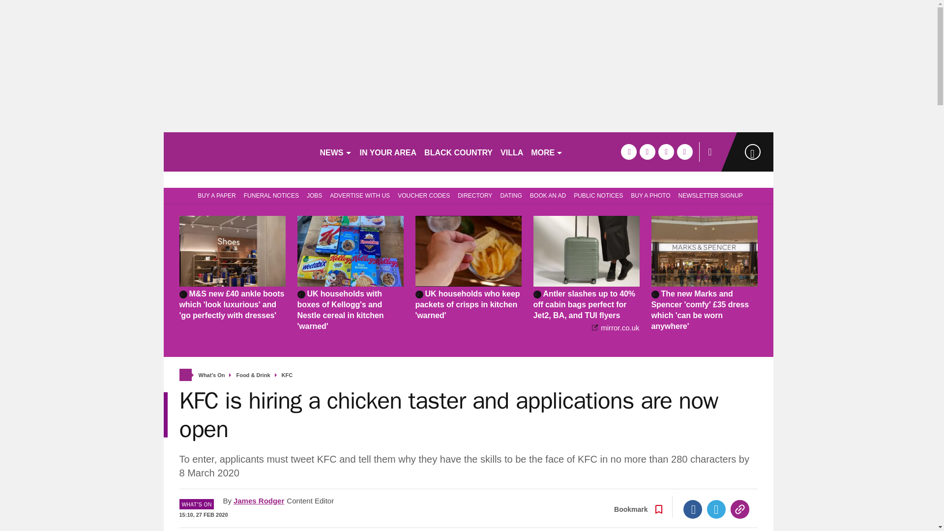  I want to click on BLACK COUNTRY, so click(458, 151).